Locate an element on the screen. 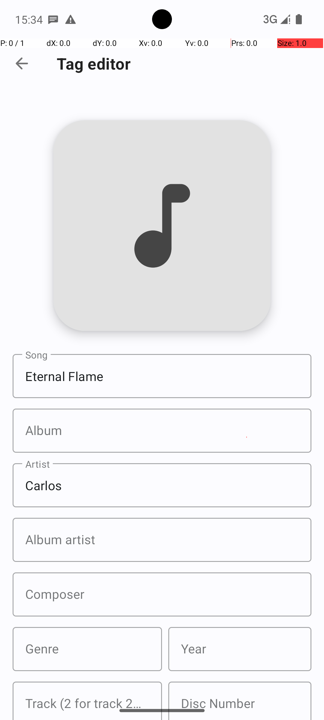 Image resolution: width=324 pixels, height=720 pixels. Track (2 for track 2 or 3004 for CD3 track 4) is located at coordinates (87, 701).